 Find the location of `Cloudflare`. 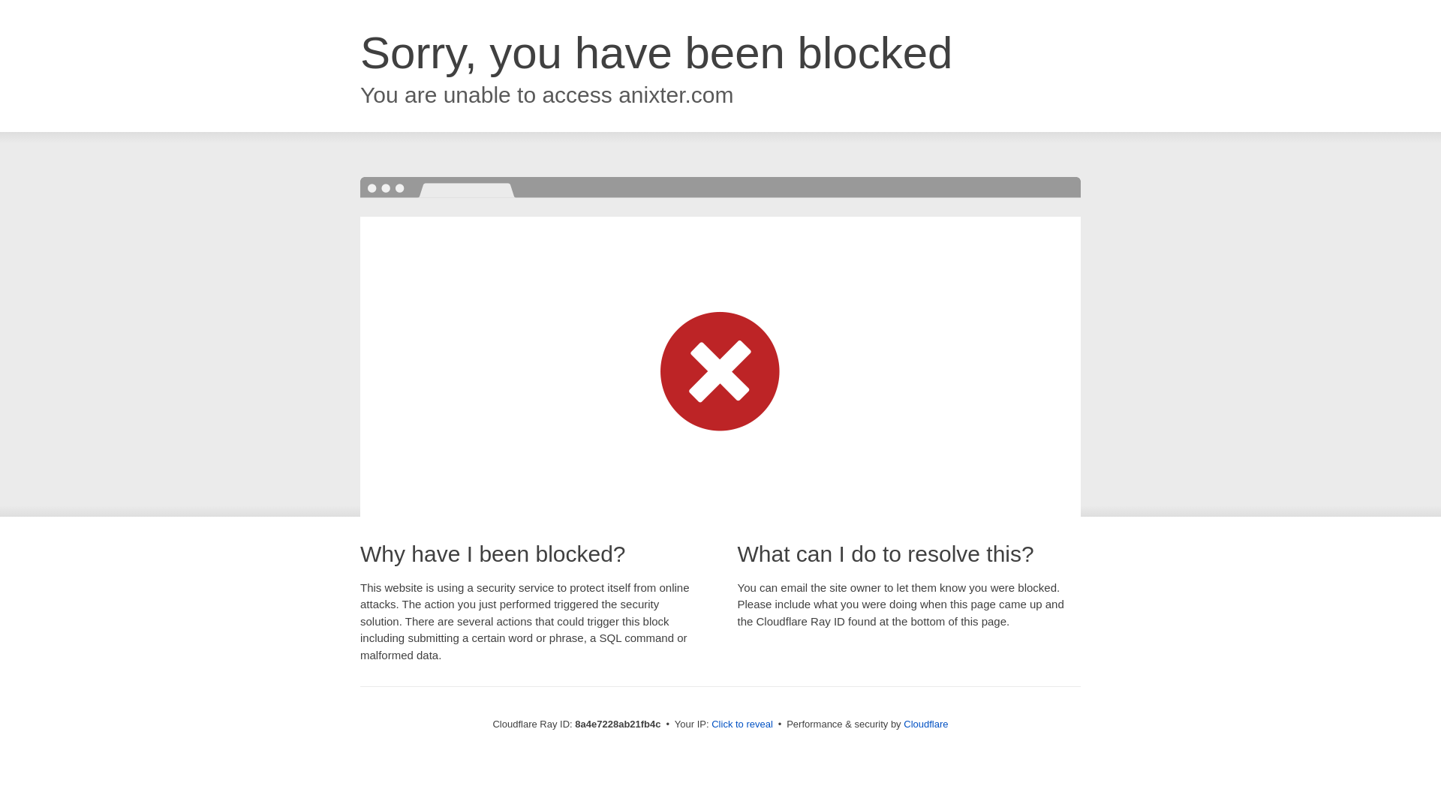

Cloudflare is located at coordinates (925, 724).